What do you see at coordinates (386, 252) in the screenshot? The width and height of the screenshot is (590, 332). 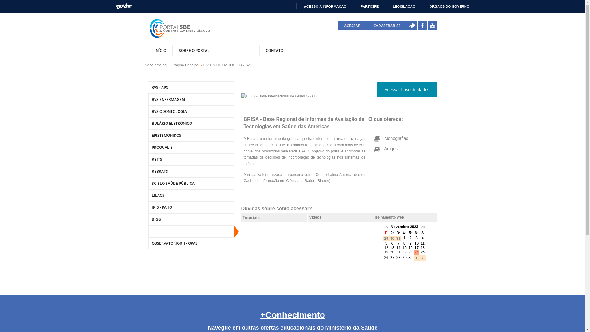 I see `19` at bounding box center [386, 252].